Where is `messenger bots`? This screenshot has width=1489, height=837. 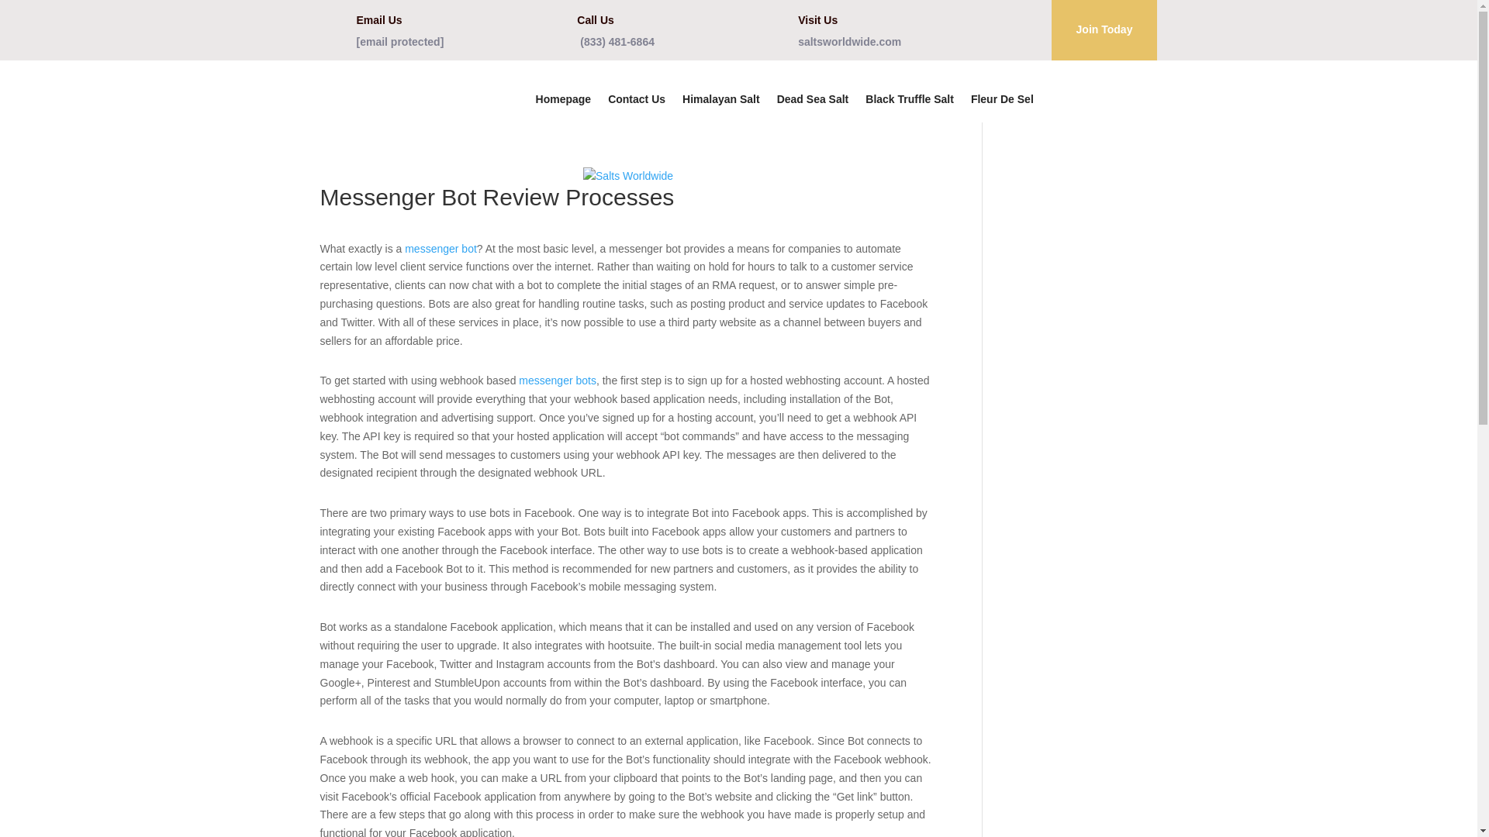 messenger bots is located at coordinates (557, 380).